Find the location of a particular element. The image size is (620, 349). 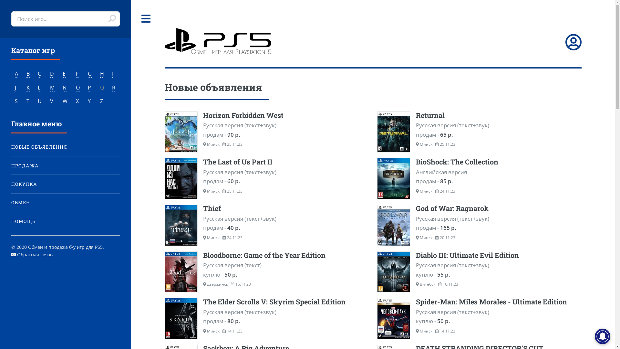

F is located at coordinates (77, 74).